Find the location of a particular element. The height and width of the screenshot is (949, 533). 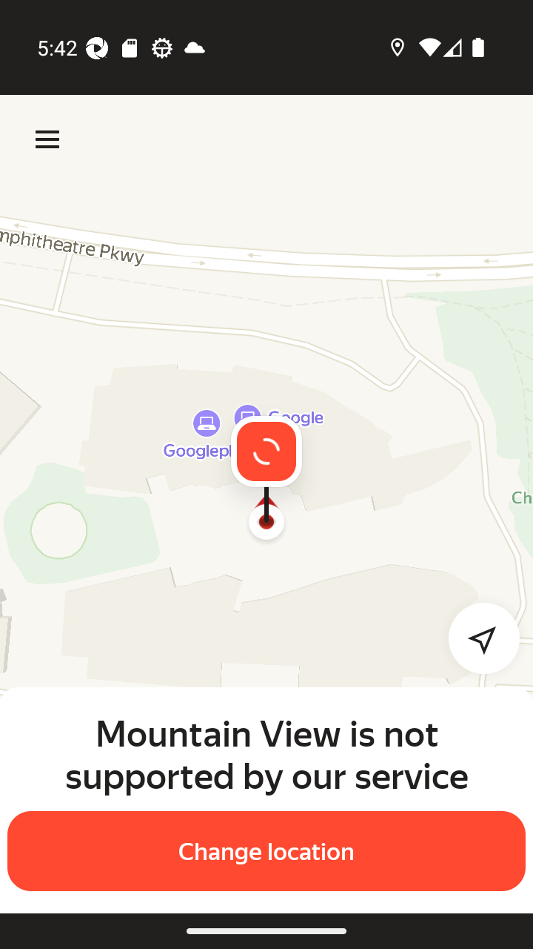

Menu Menu Menu is located at coordinates (47, 139).